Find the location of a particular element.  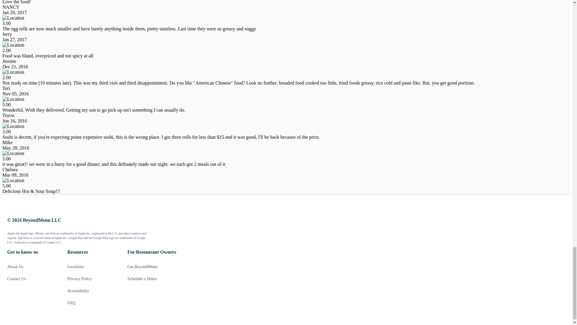

Get.BeyondMenu is located at coordinates (153, 267).